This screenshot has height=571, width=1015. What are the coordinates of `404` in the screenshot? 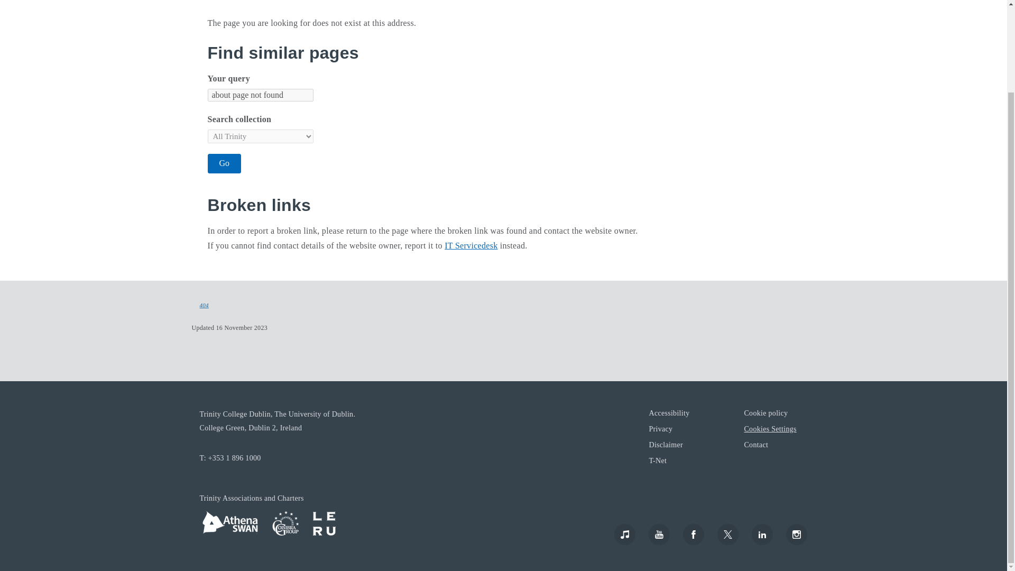 It's located at (204, 306).